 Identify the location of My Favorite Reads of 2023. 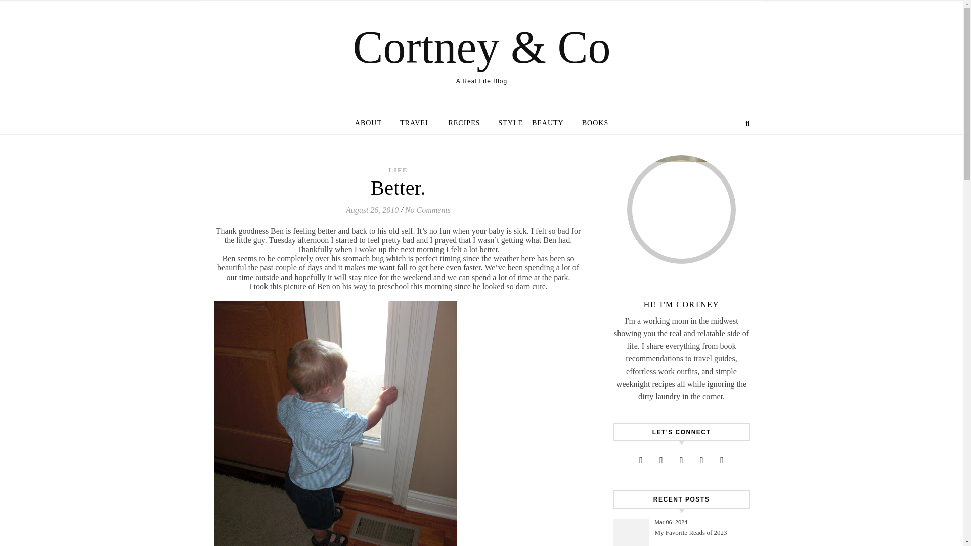
(701, 537).